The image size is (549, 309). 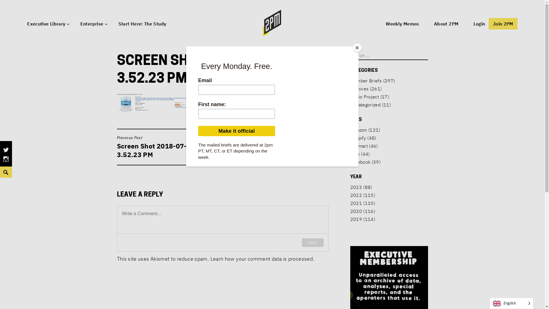 What do you see at coordinates (222, 229) in the screenshot?
I see `Comment Form` at bounding box center [222, 229].